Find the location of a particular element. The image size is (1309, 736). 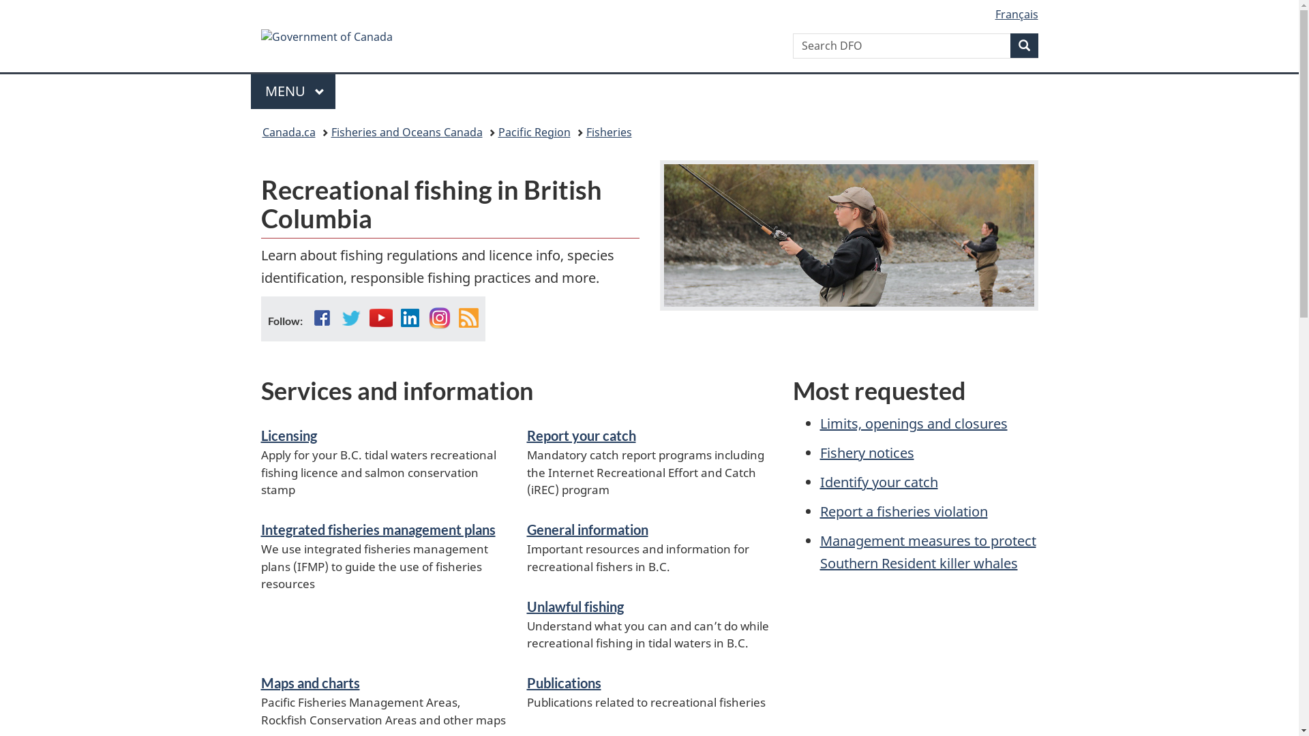

Fisheries and Oceans Canada is located at coordinates (407, 132).